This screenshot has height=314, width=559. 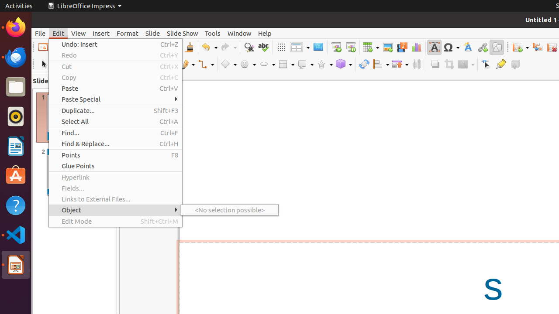 What do you see at coordinates (115, 155) in the screenshot?
I see `Points` at bounding box center [115, 155].